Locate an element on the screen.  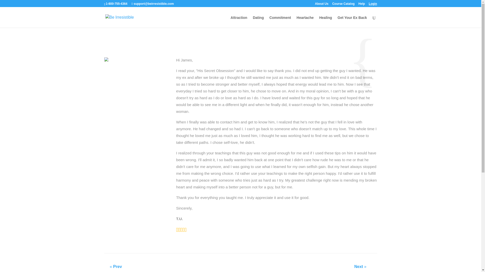
Commitment is located at coordinates (280, 22).